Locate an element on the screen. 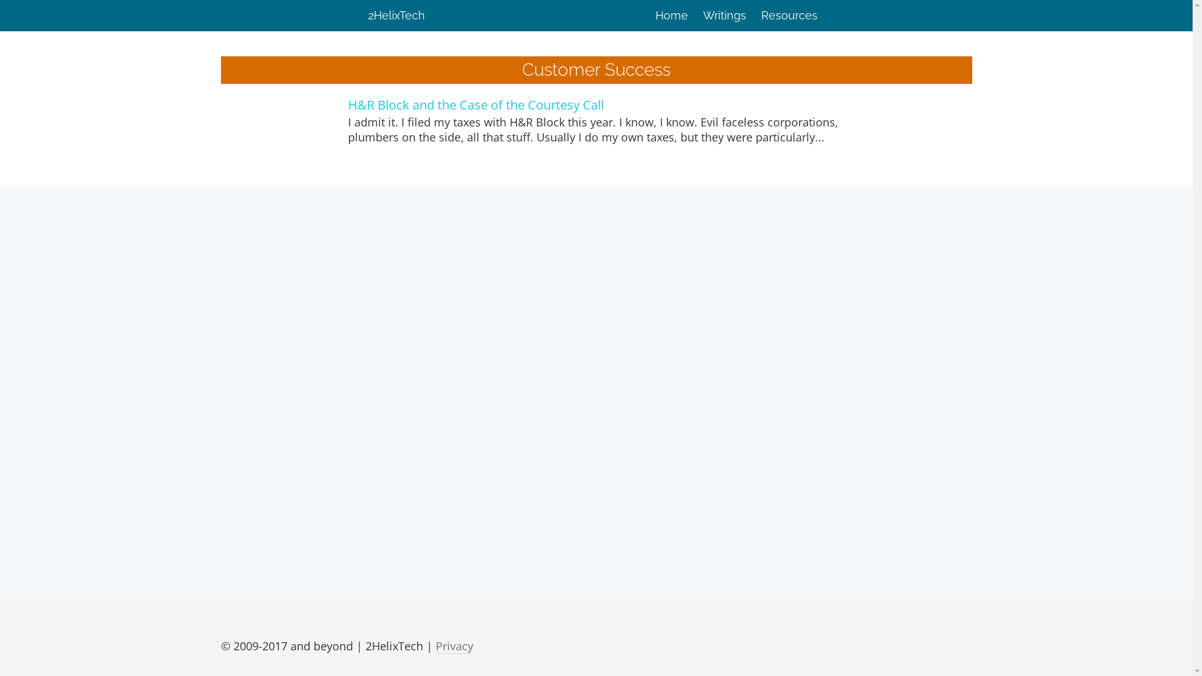 Image resolution: width=1202 pixels, height=676 pixels. Privacy is located at coordinates (455, 646).